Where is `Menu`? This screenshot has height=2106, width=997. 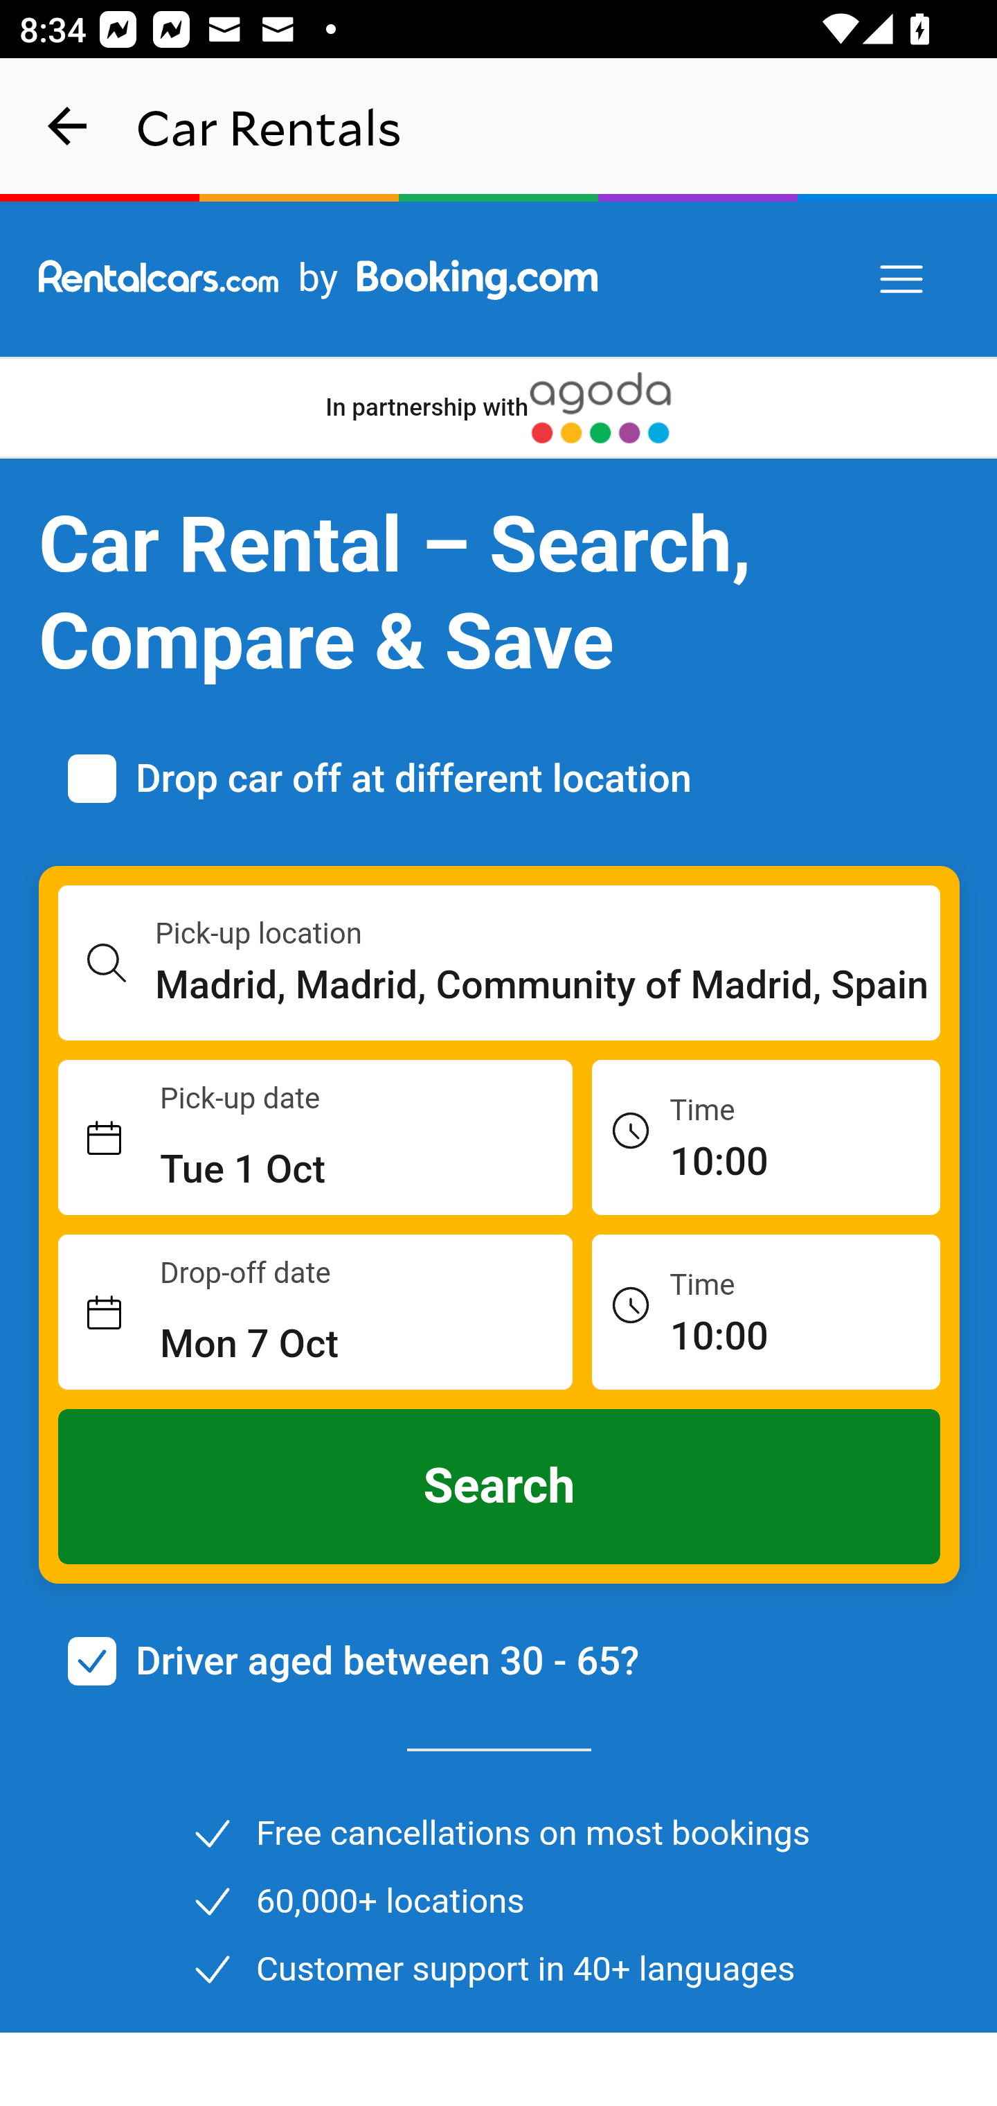 Menu is located at coordinates (903, 280).